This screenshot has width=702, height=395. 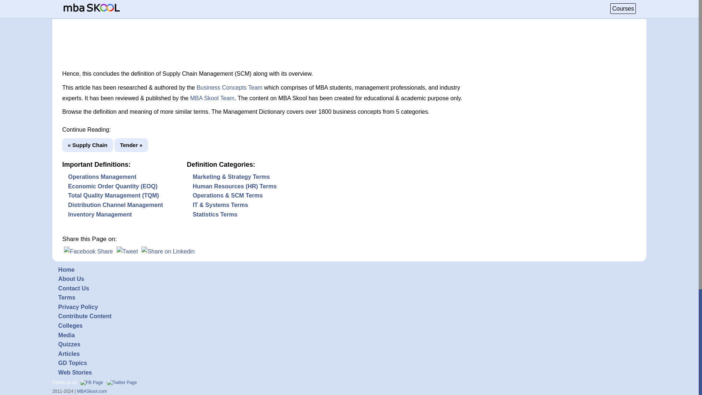 What do you see at coordinates (127, 251) in the screenshot?
I see `Tweet` at bounding box center [127, 251].